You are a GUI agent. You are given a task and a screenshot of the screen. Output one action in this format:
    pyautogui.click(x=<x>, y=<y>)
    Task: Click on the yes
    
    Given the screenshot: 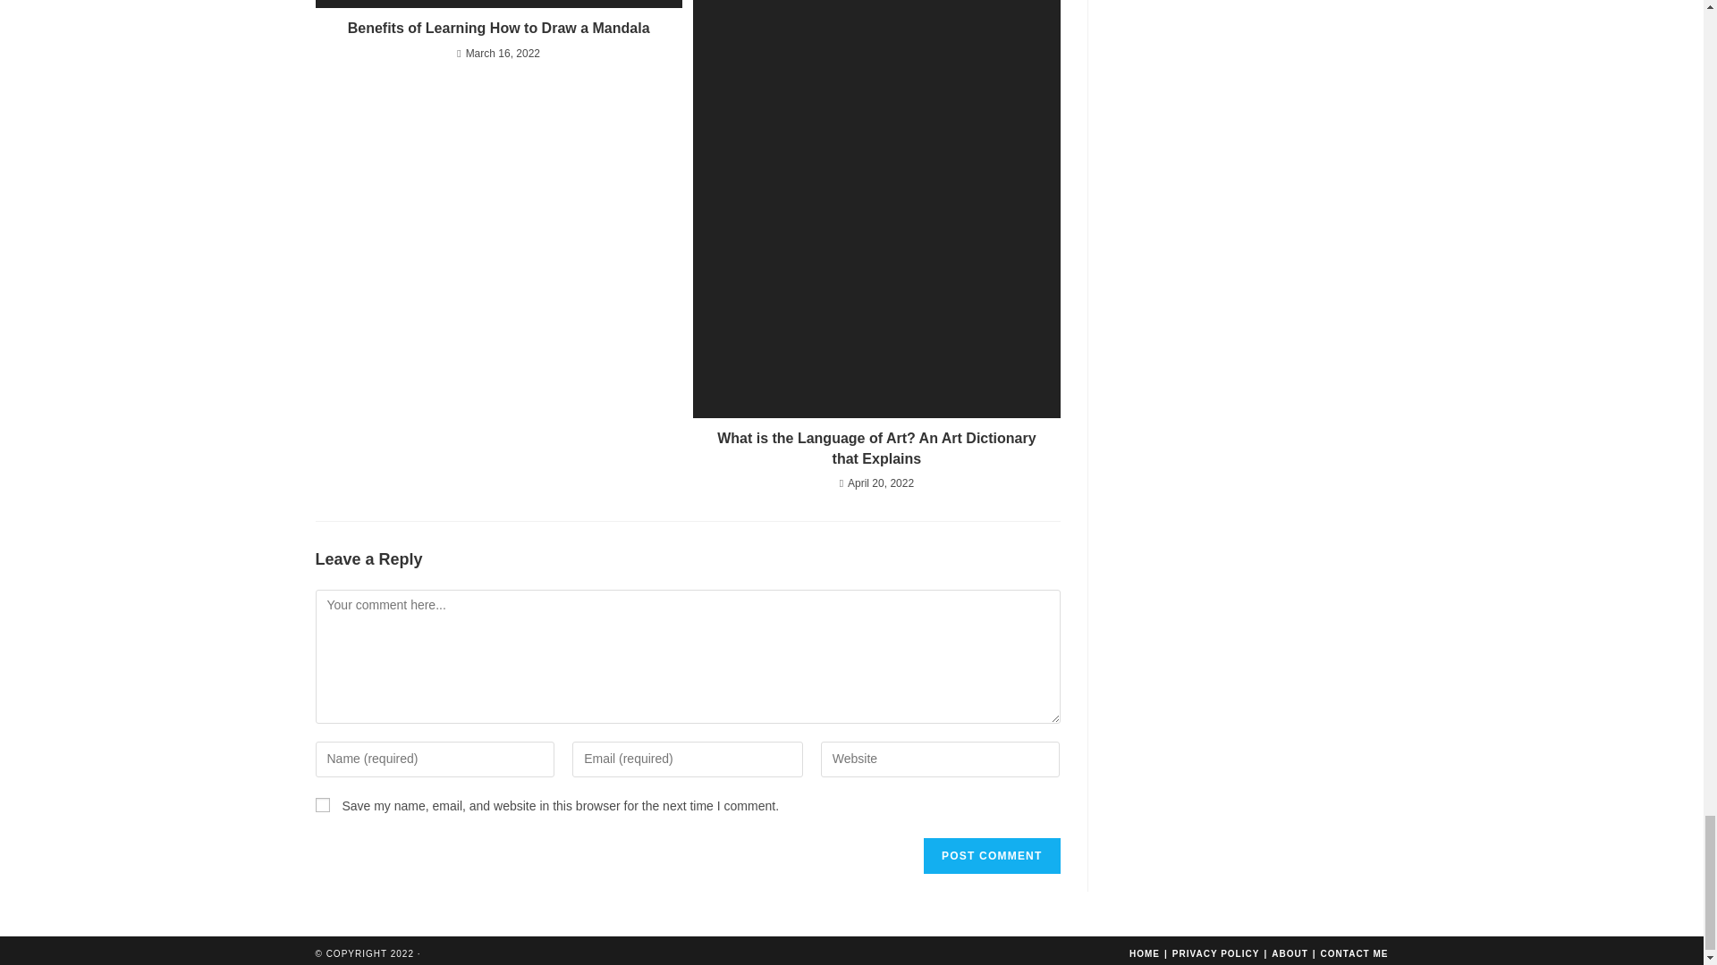 What is the action you would take?
    pyautogui.click(x=322, y=805)
    